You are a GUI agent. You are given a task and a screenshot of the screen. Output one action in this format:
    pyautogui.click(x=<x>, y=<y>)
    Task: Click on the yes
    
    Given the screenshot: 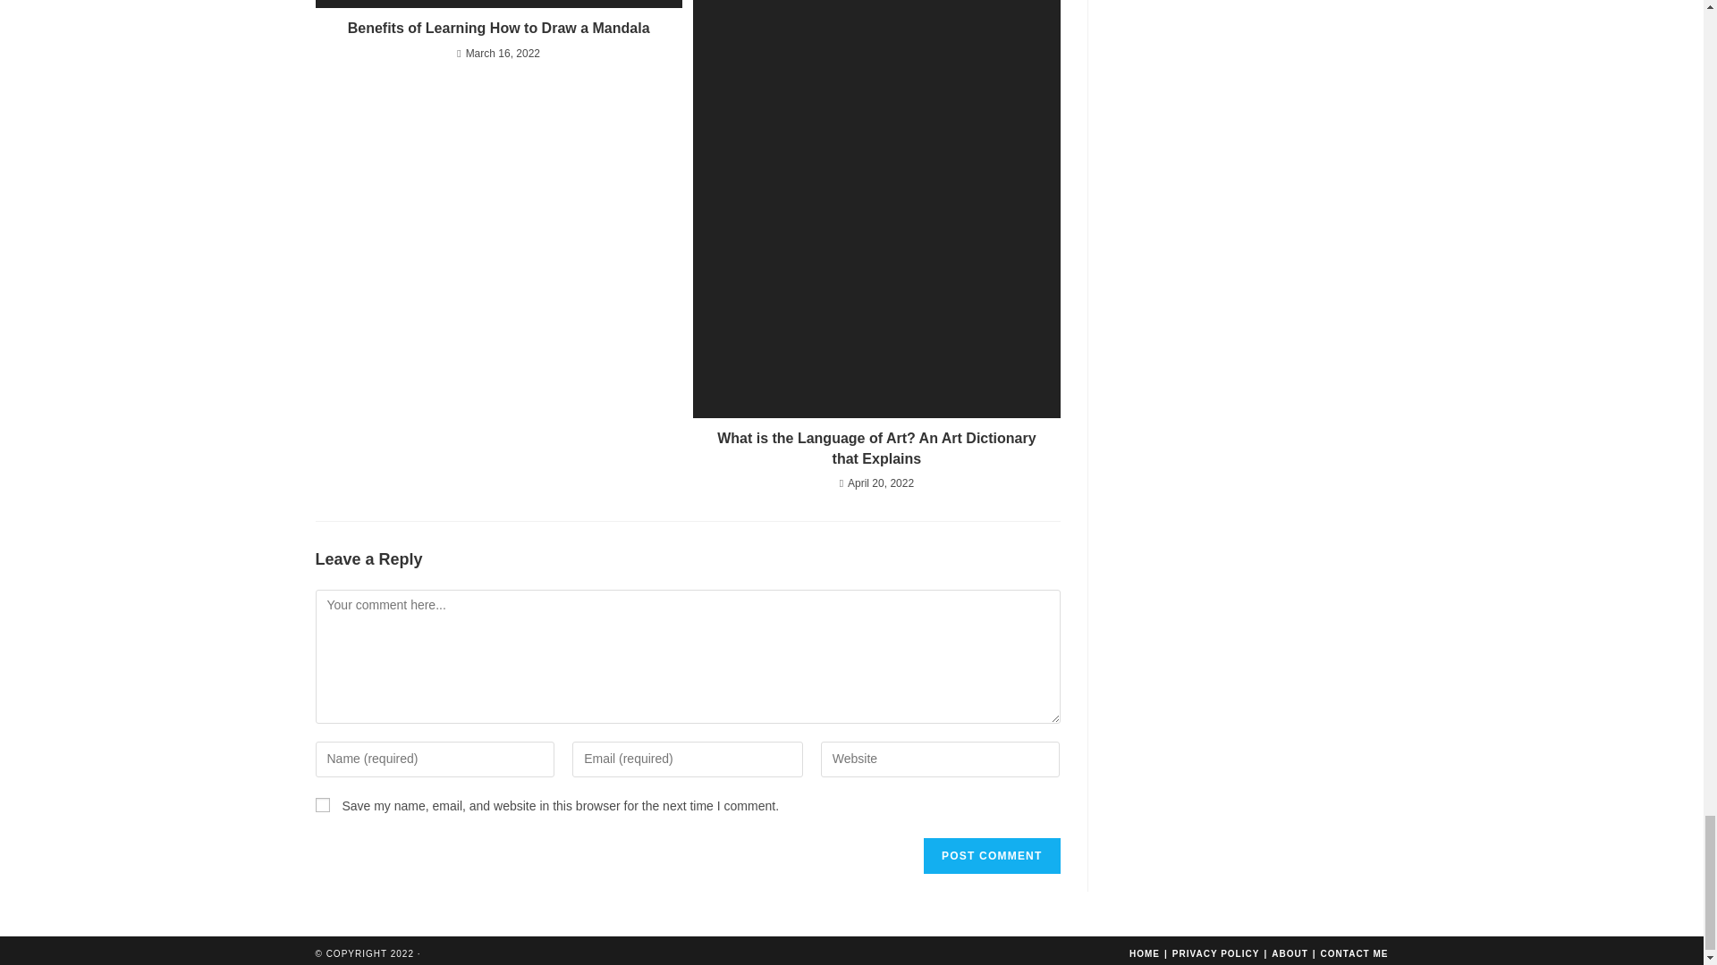 What is the action you would take?
    pyautogui.click(x=322, y=805)
    